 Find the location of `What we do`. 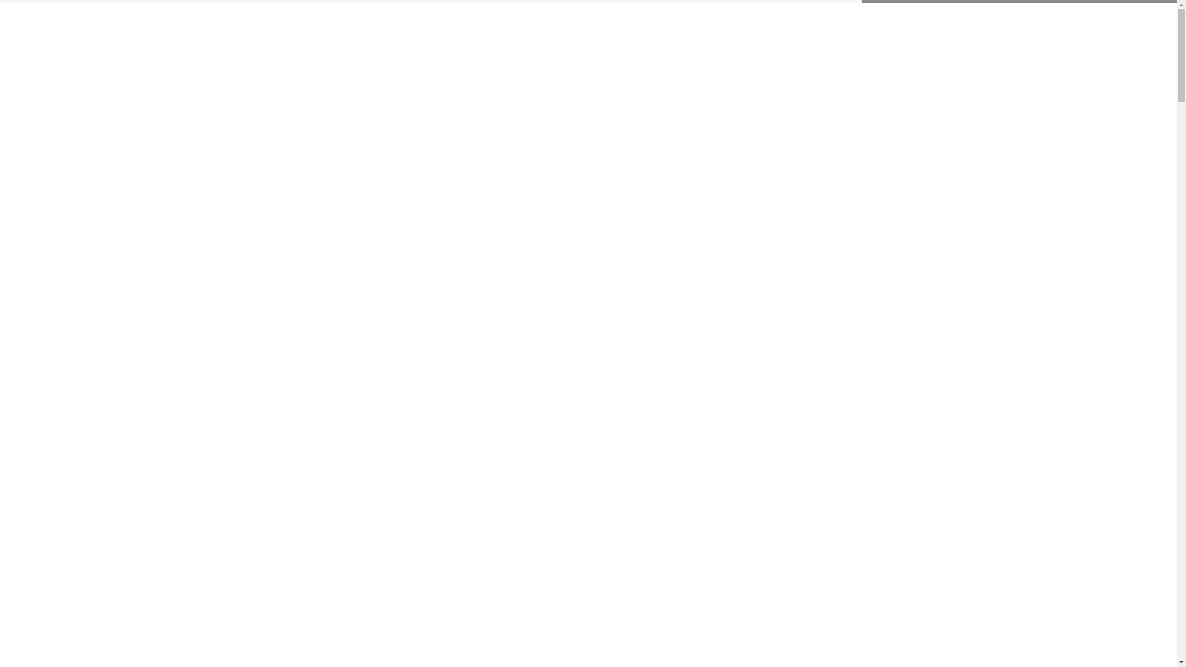

What we do is located at coordinates (495, 27).